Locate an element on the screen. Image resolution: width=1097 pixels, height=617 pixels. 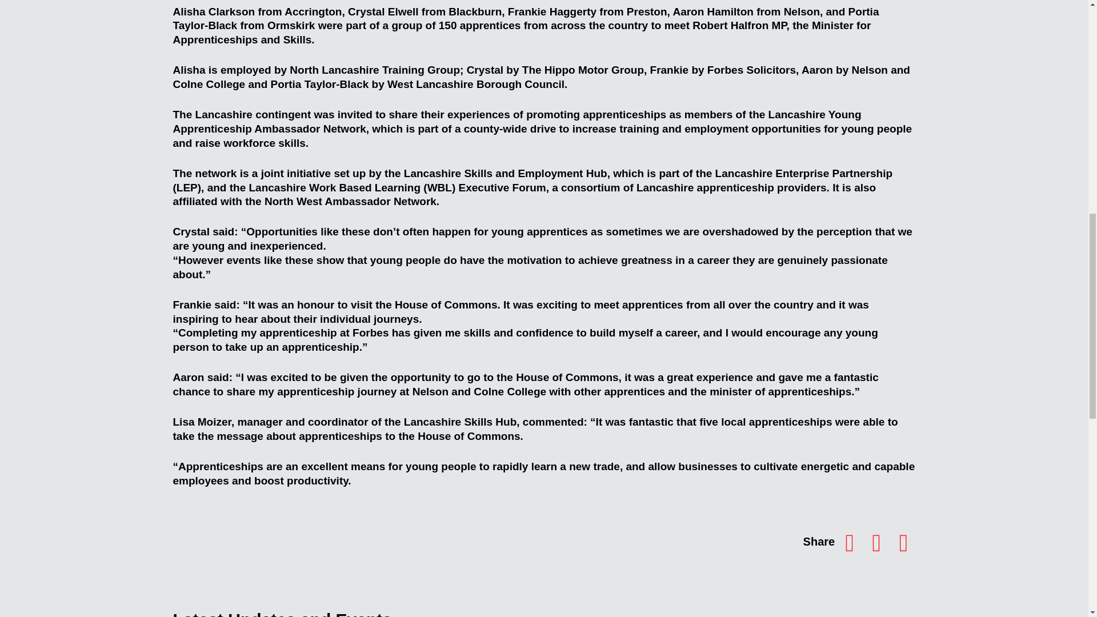
Share on Linkedin is located at coordinates (876, 542).